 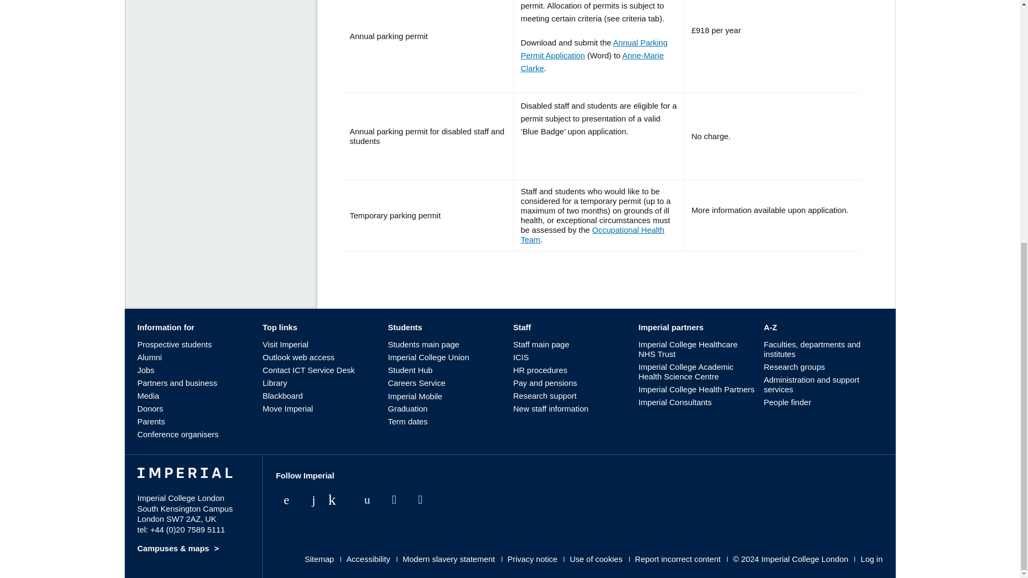 I want to click on Anne-Marie Clarke link opens in a new window, so click(x=591, y=62).